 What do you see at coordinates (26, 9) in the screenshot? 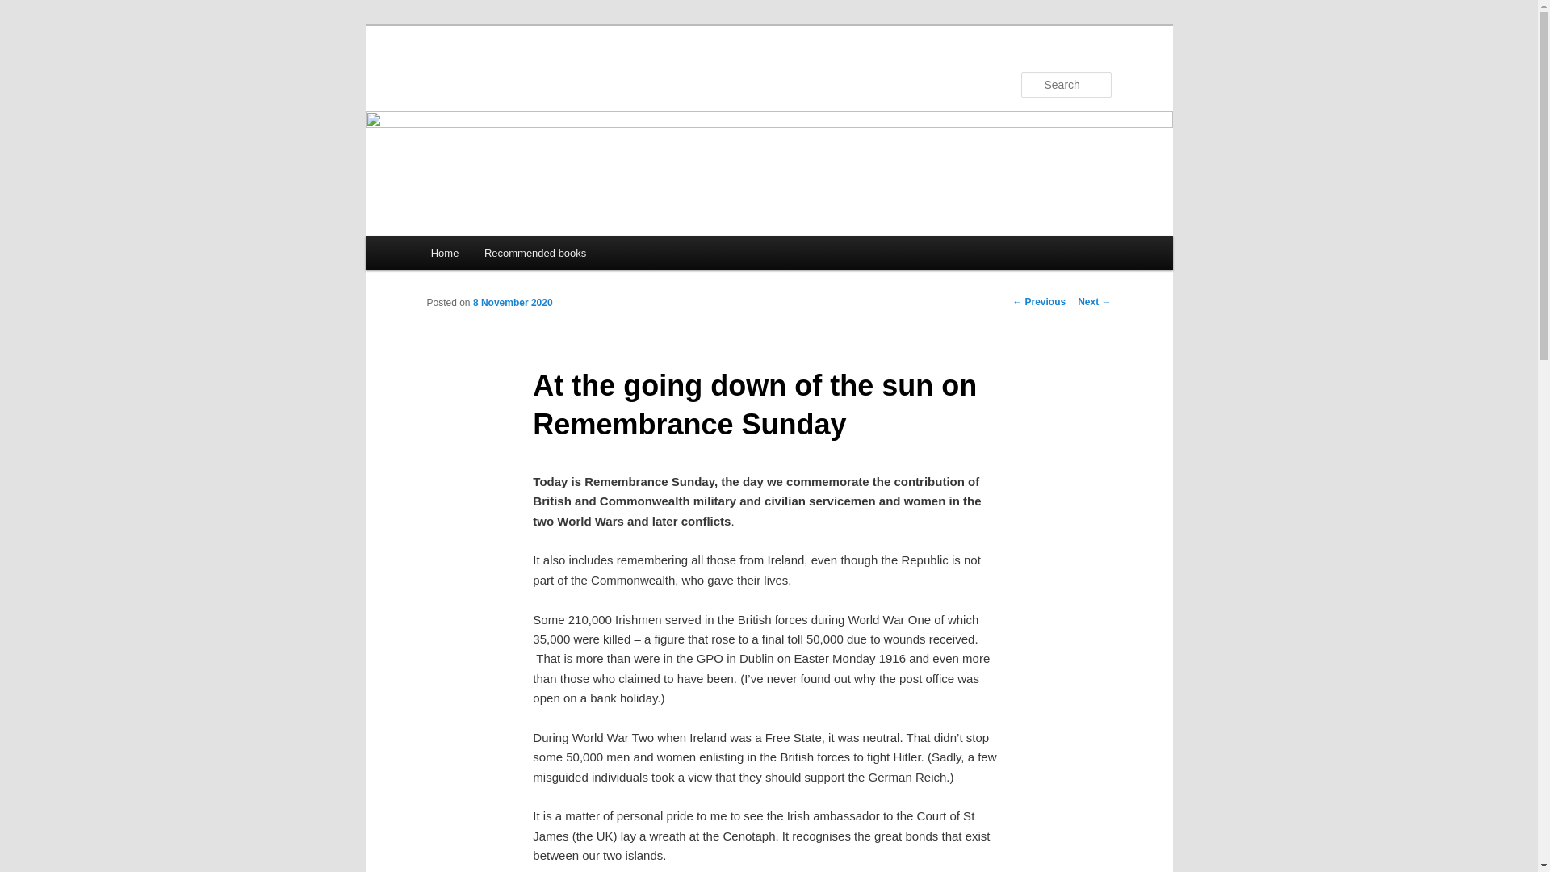
I see `Search` at bounding box center [26, 9].